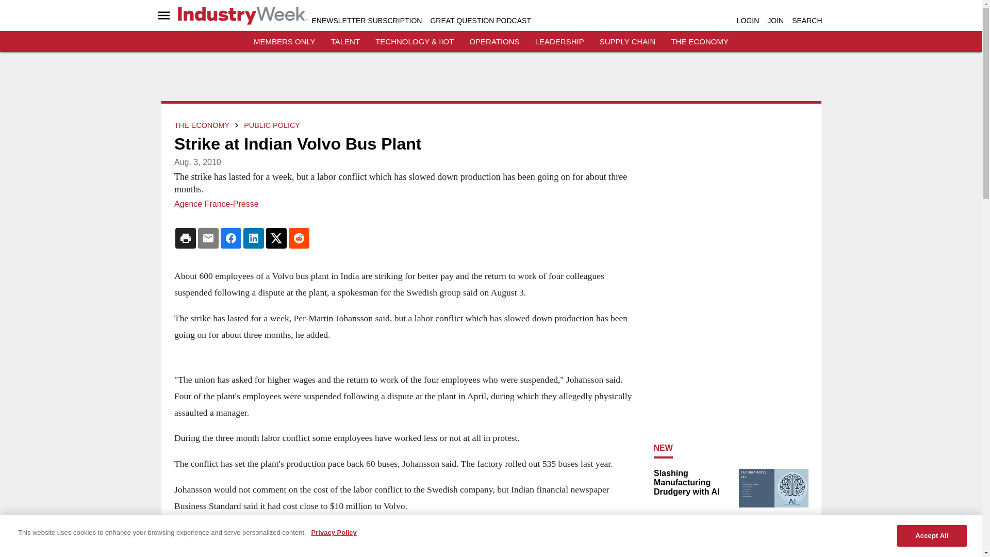 Image resolution: width=990 pixels, height=557 pixels. I want to click on MEMBERS ONLY, so click(285, 41).